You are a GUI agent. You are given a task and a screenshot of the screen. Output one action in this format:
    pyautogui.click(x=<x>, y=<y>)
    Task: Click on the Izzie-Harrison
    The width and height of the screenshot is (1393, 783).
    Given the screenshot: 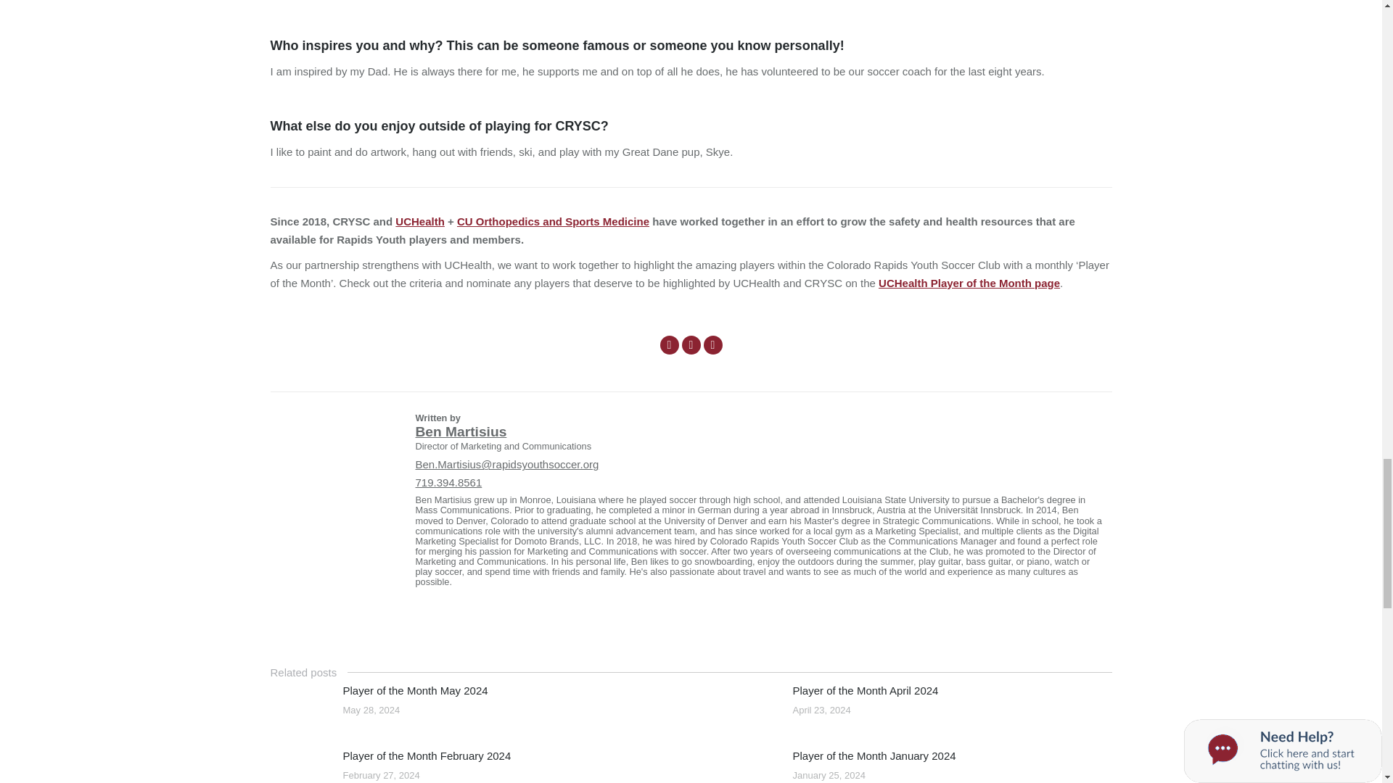 What is the action you would take?
    pyautogui.click(x=749, y=766)
    